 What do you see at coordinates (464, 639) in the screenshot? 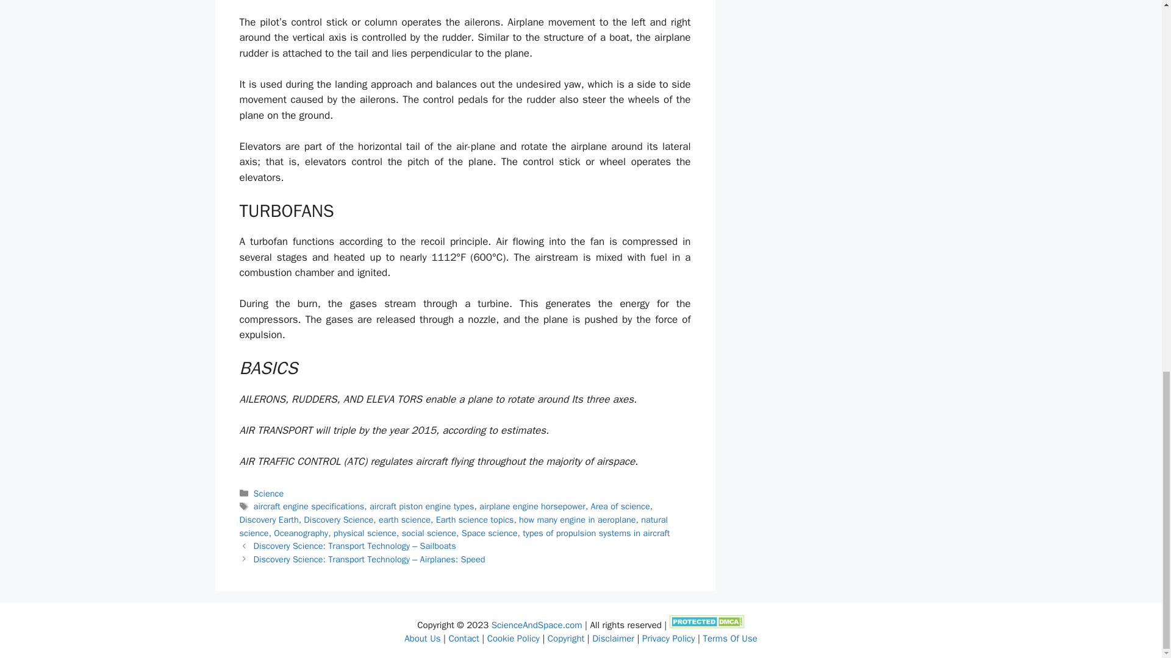
I see `Contact` at bounding box center [464, 639].